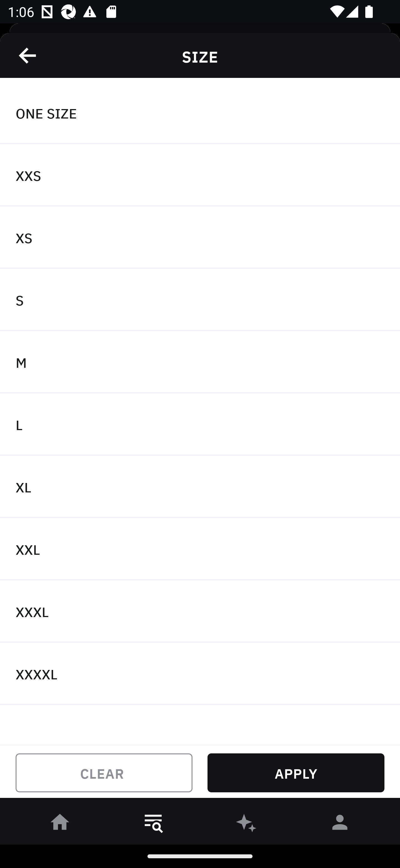 The image size is (400, 868). I want to click on XL, so click(200, 487).